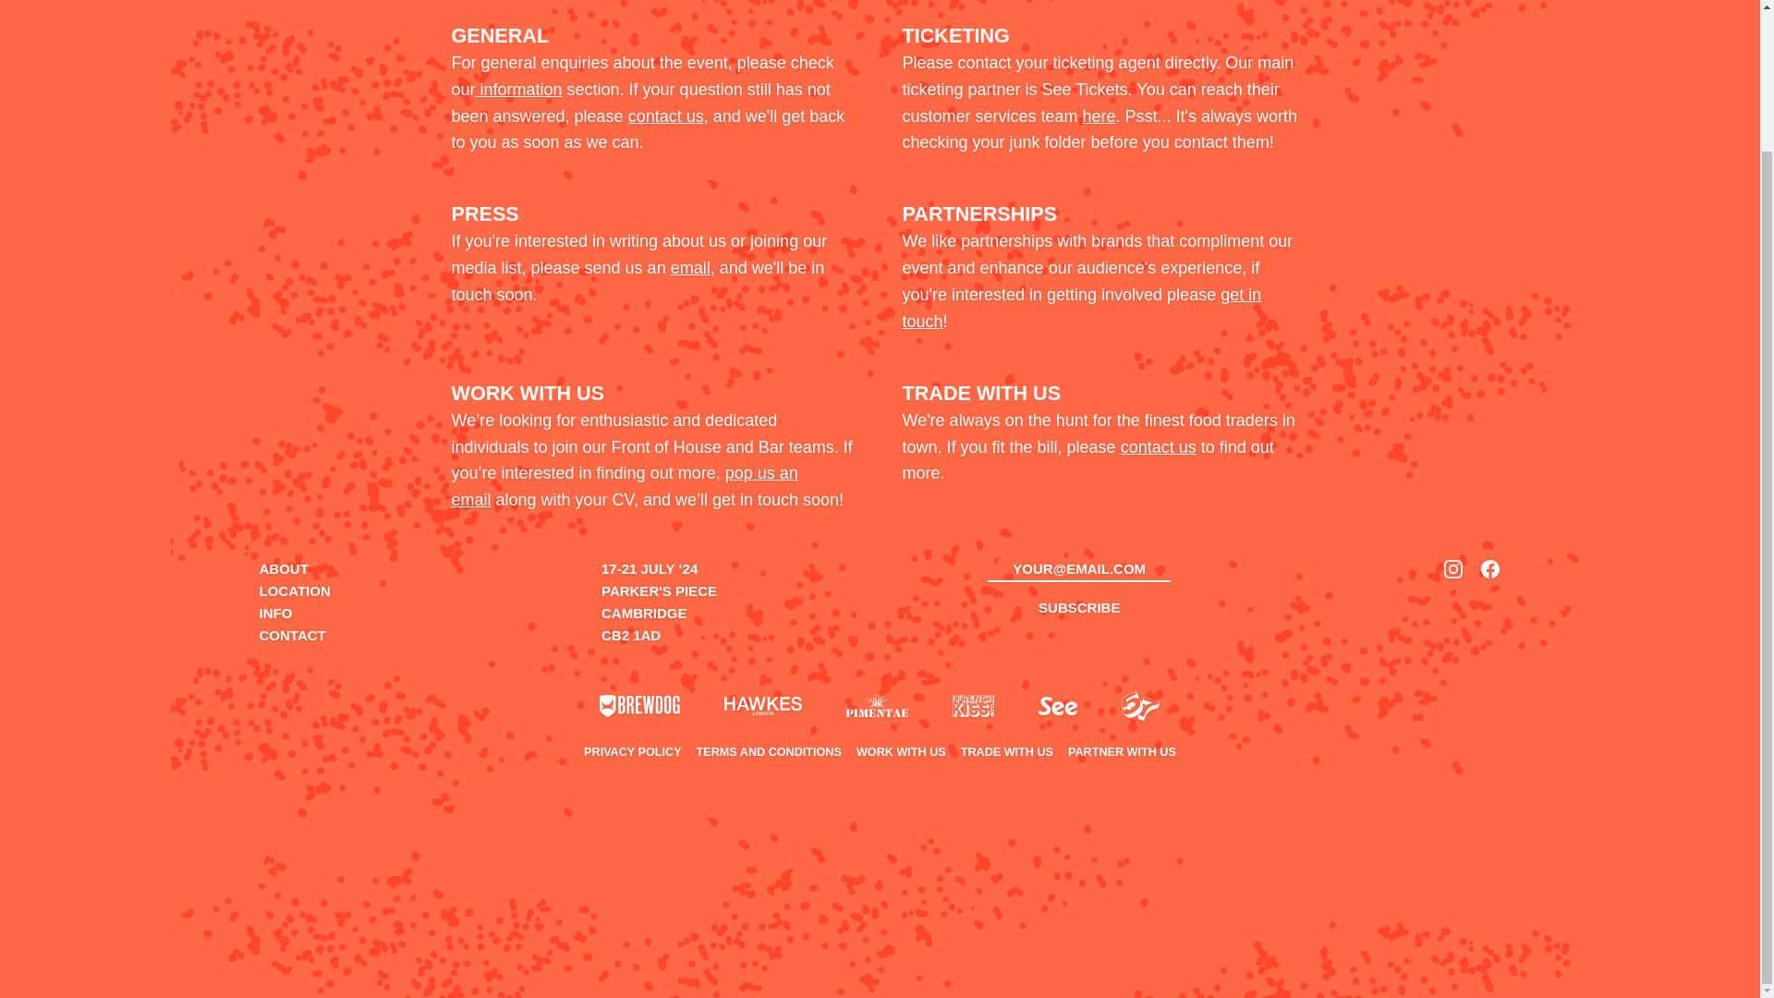 This screenshot has height=998, width=1774. What do you see at coordinates (1081, 307) in the screenshot?
I see `get in touch` at bounding box center [1081, 307].